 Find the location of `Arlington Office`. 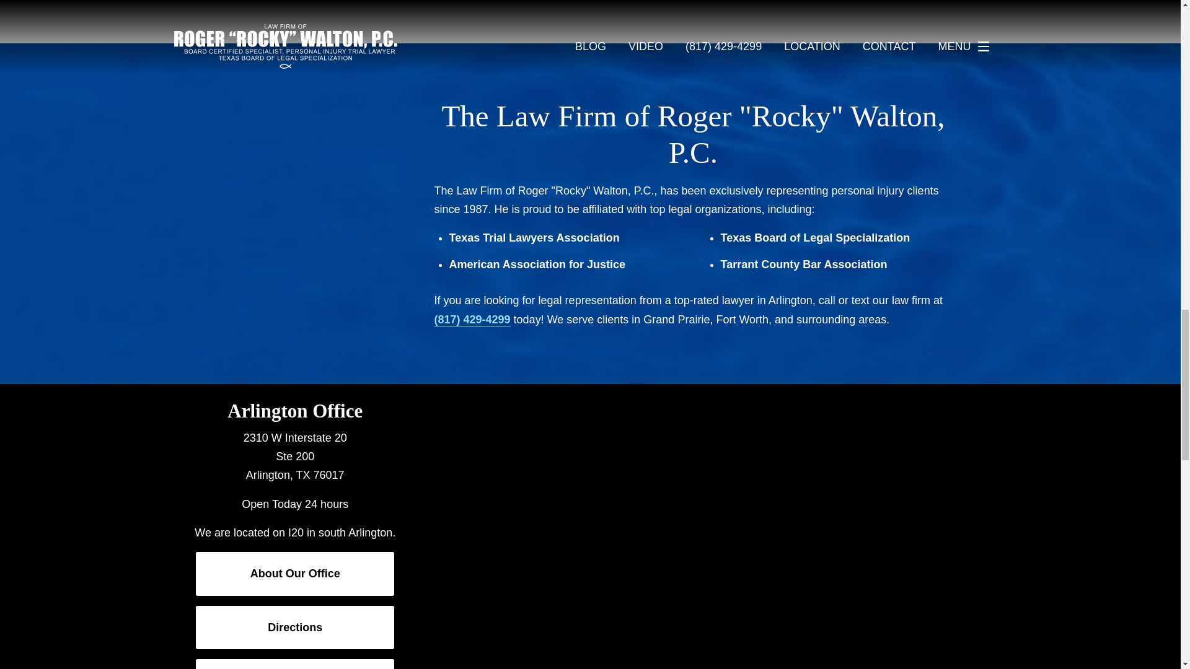

Arlington Office is located at coordinates (295, 411).